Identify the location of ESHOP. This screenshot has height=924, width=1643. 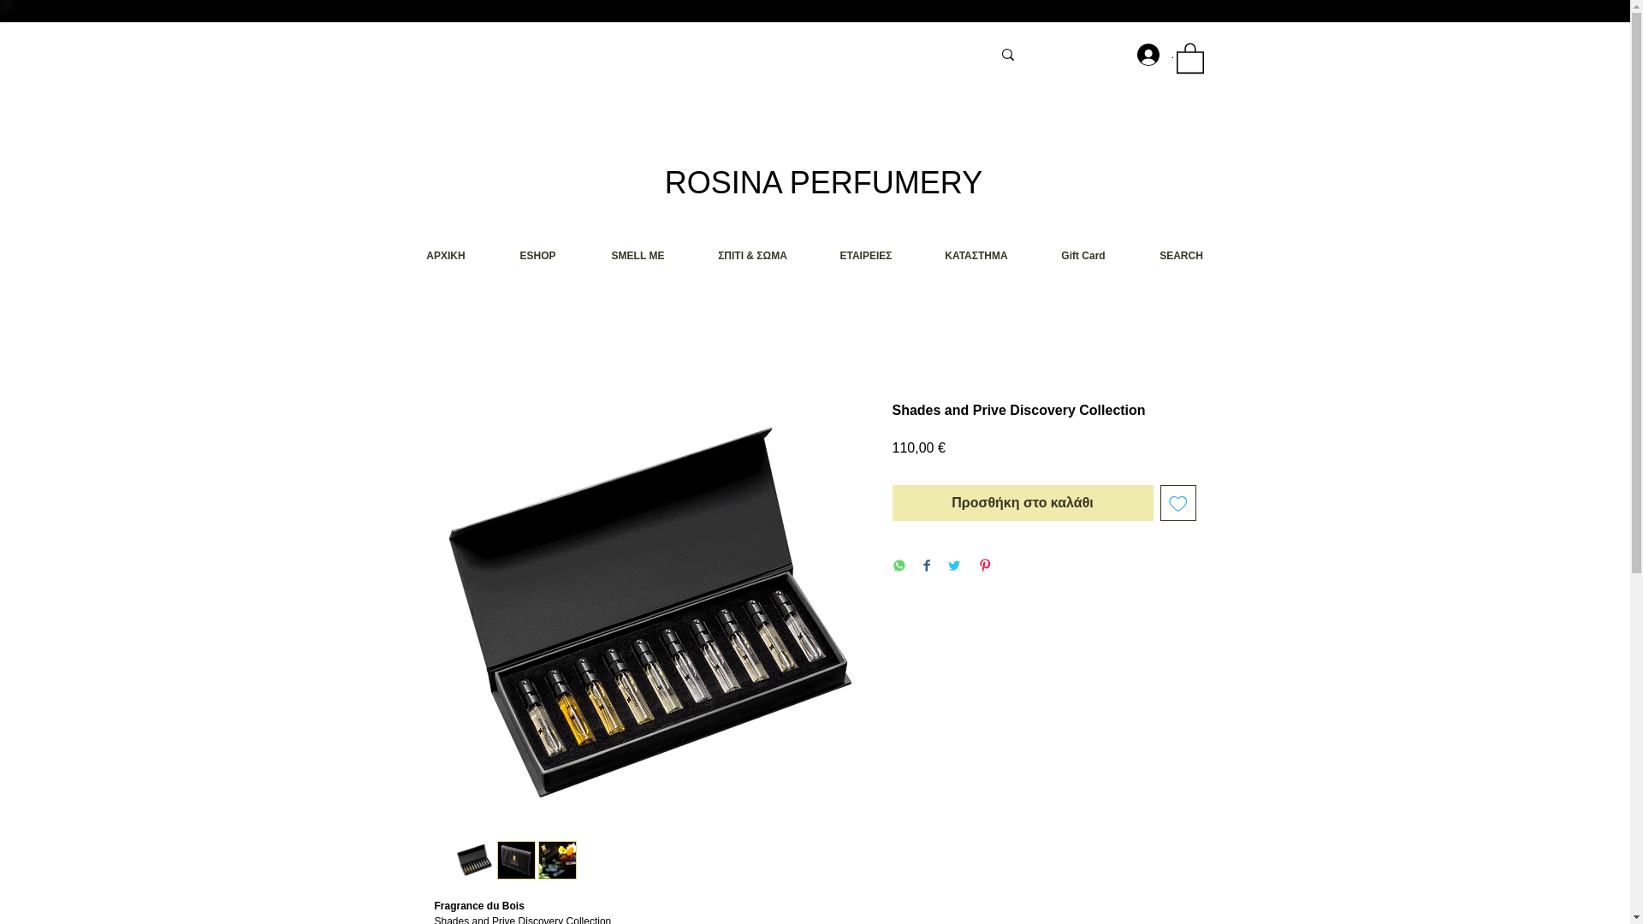
(537, 257).